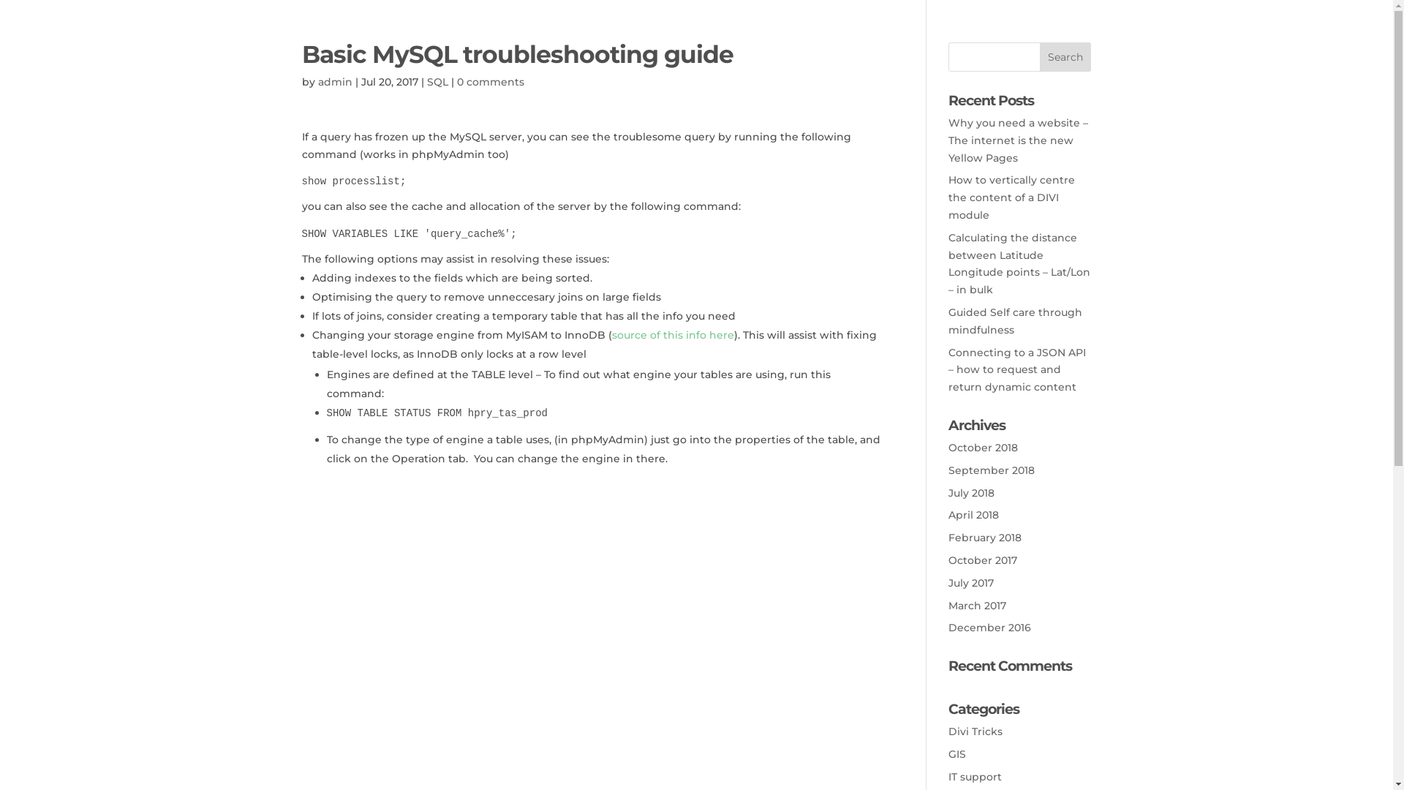 This screenshot has width=1404, height=790. I want to click on GIS, so click(957, 754).